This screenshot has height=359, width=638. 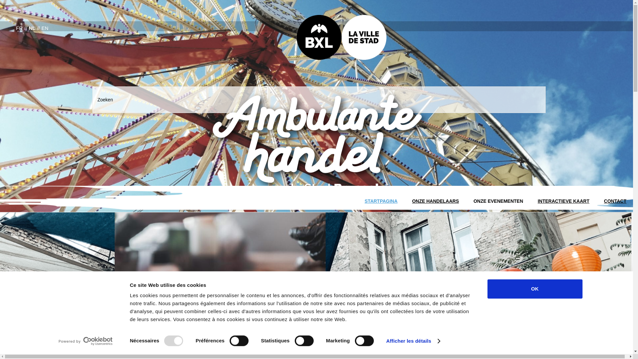 What do you see at coordinates (32, 28) in the screenshot?
I see `NL` at bounding box center [32, 28].